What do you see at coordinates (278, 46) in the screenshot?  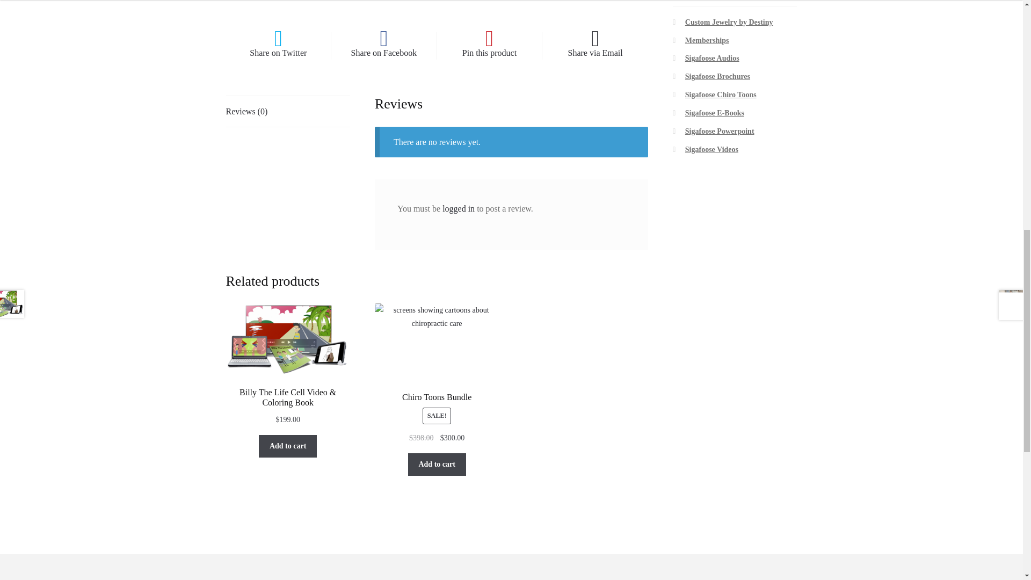 I see `Share on Twitter` at bounding box center [278, 46].